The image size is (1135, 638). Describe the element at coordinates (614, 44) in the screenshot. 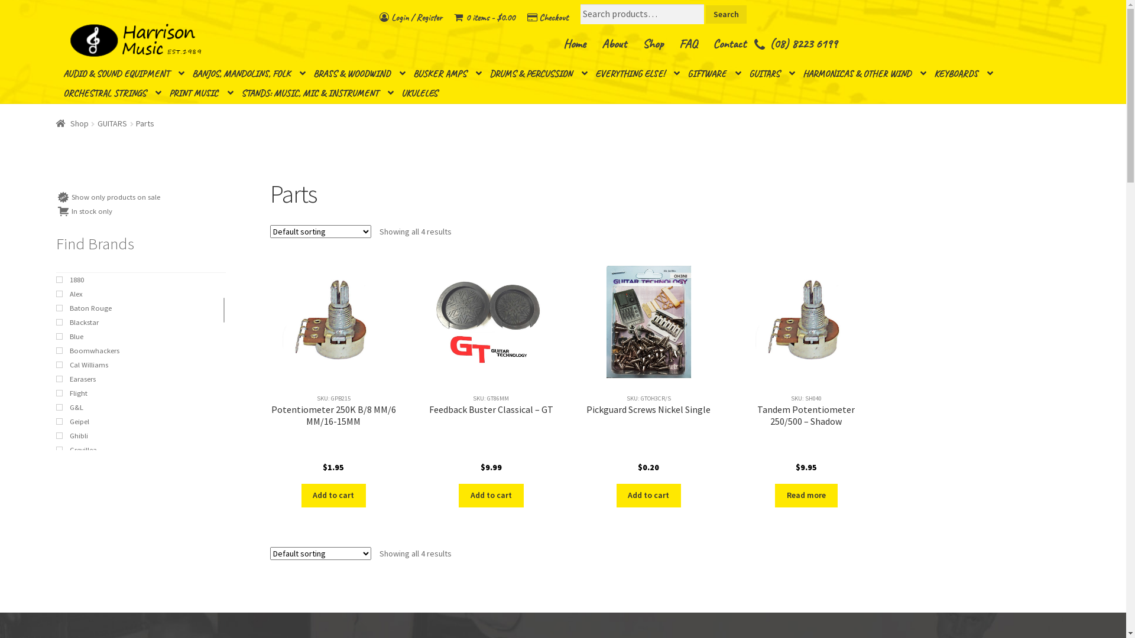

I see `About` at that location.